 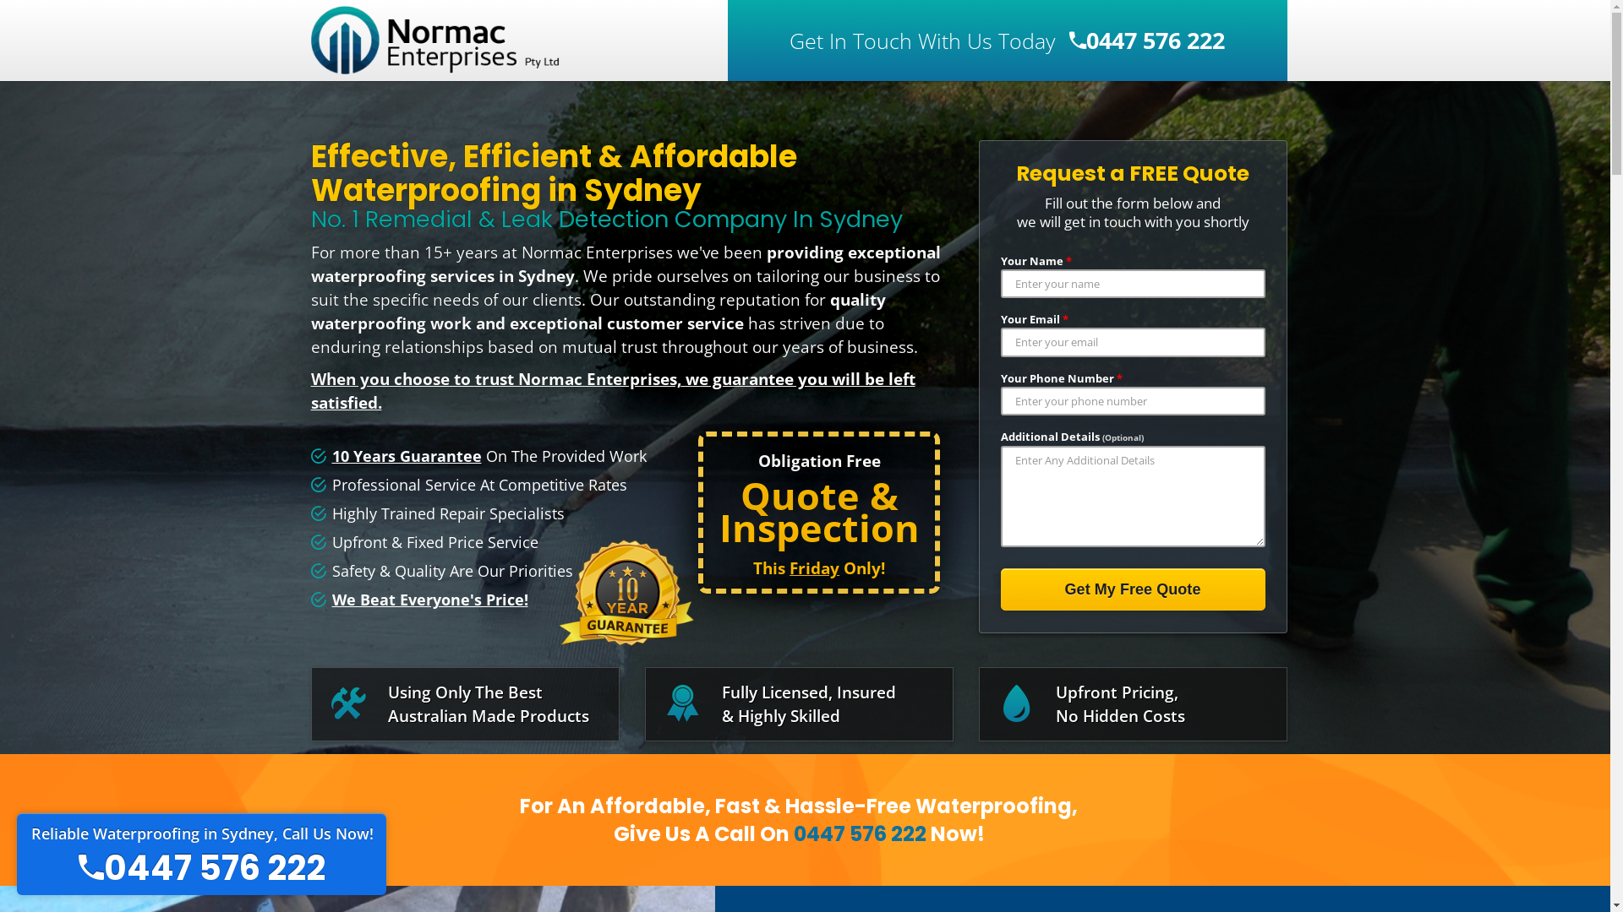 What do you see at coordinates (201, 855) in the screenshot?
I see `Reliable Waterproofing in Sydney, Call Us Now!
0447 576 222` at bounding box center [201, 855].